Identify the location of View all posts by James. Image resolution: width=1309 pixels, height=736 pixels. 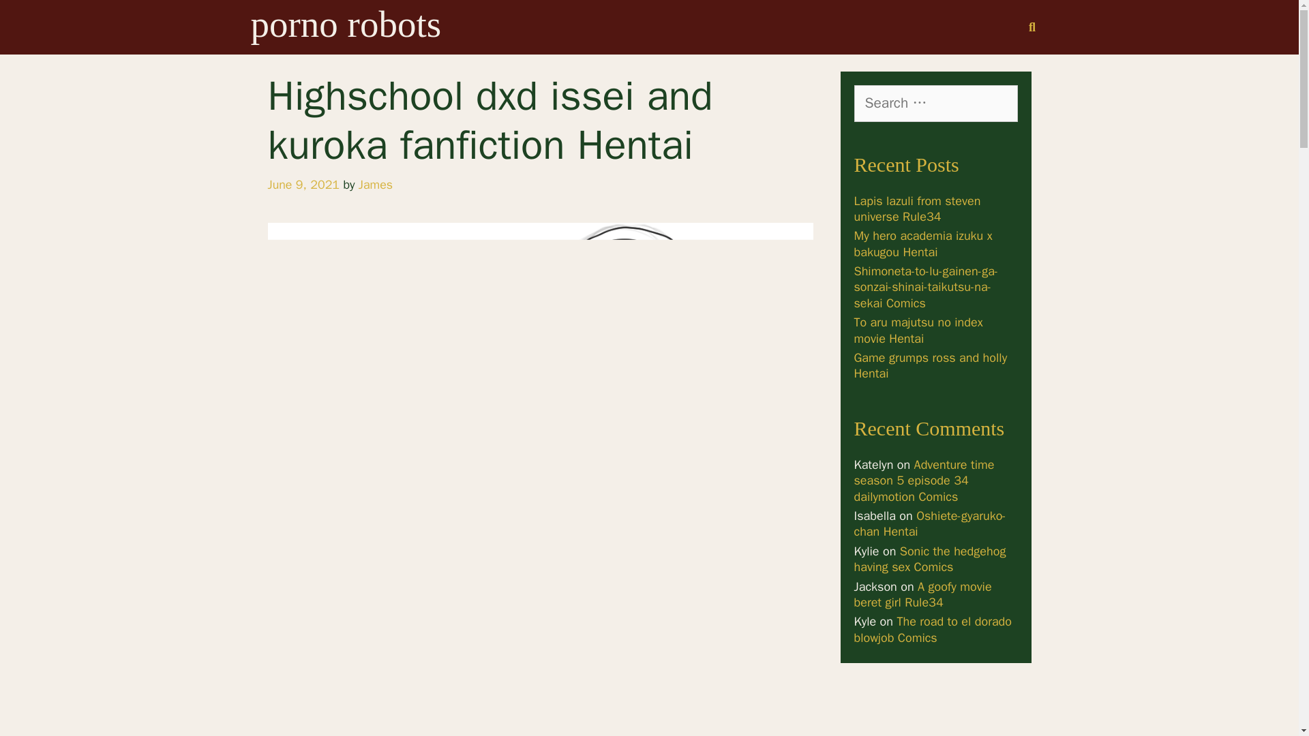
(376, 184).